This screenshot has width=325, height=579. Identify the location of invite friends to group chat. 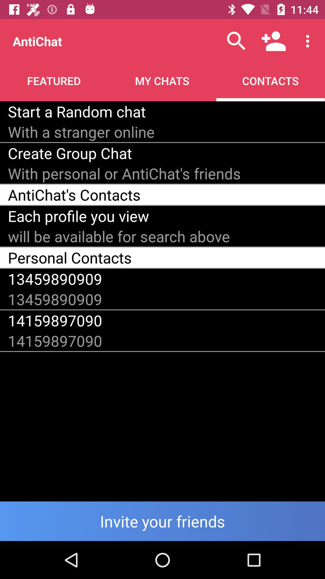
(162, 521).